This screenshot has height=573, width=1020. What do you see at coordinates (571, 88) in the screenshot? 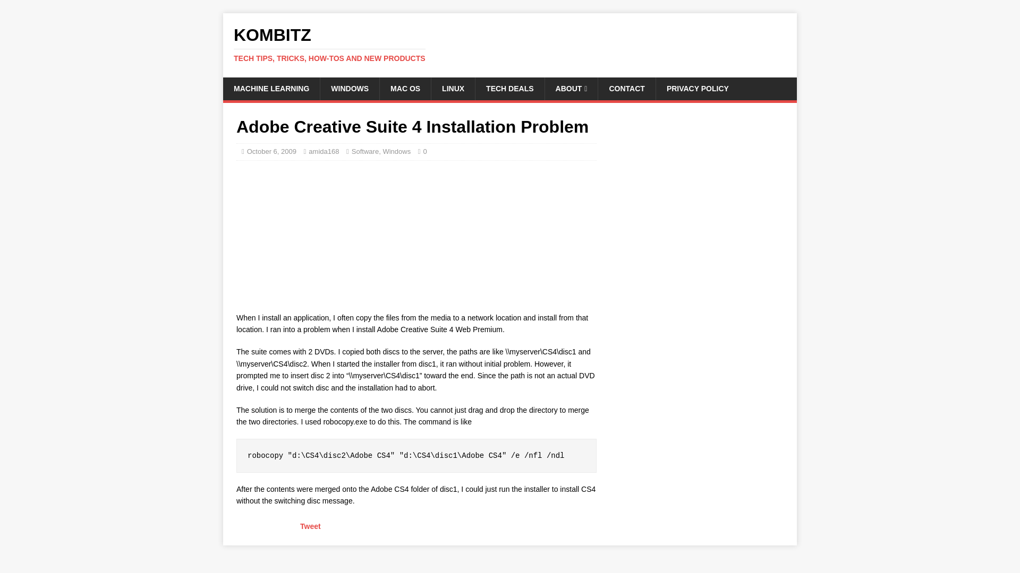
I see `ABOUT` at bounding box center [571, 88].